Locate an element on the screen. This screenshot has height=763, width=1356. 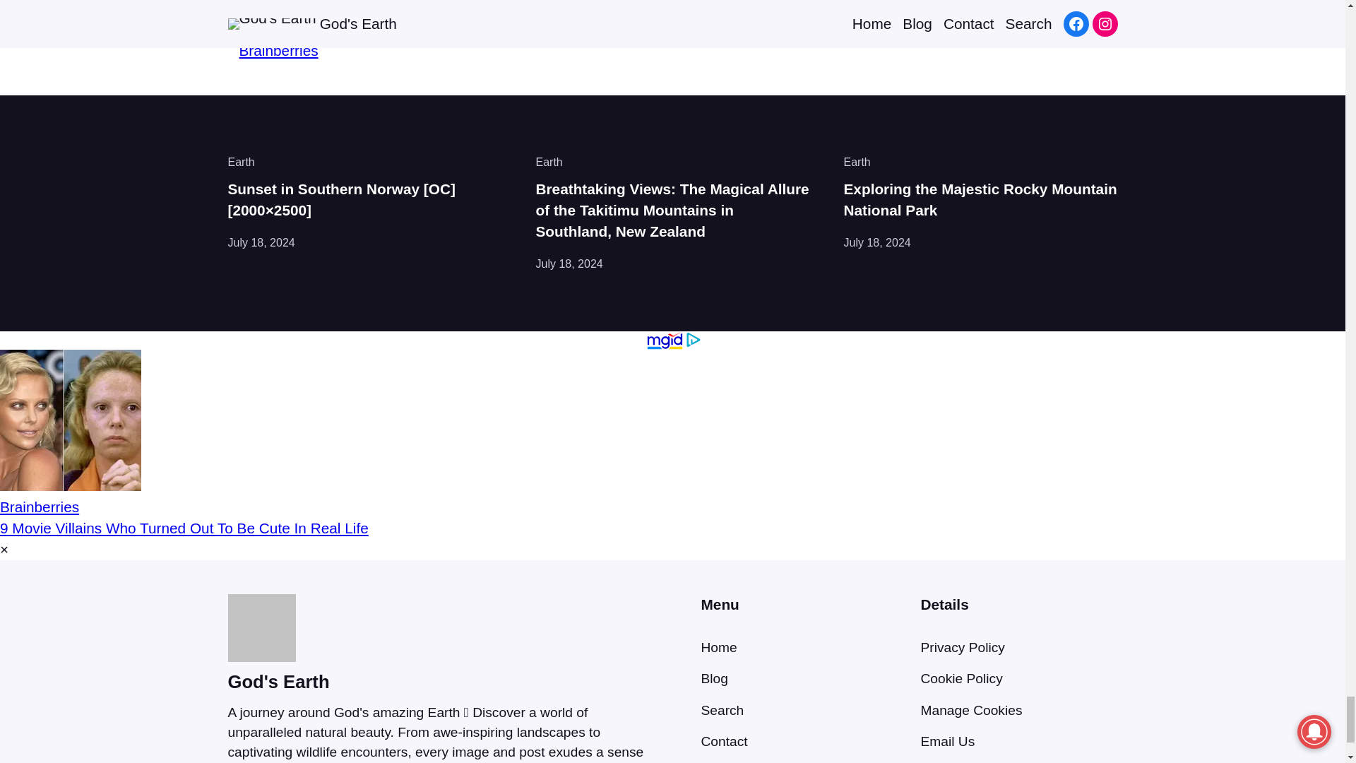
Email Us is located at coordinates (948, 740).